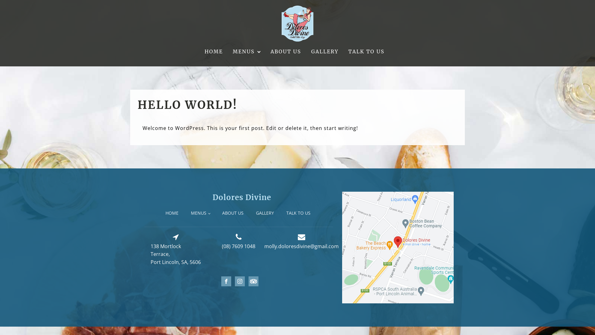 This screenshot has height=335, width=595. Describe the element at coordinates (325, 52) in the screenshot. I see `GALLERY` at that location.